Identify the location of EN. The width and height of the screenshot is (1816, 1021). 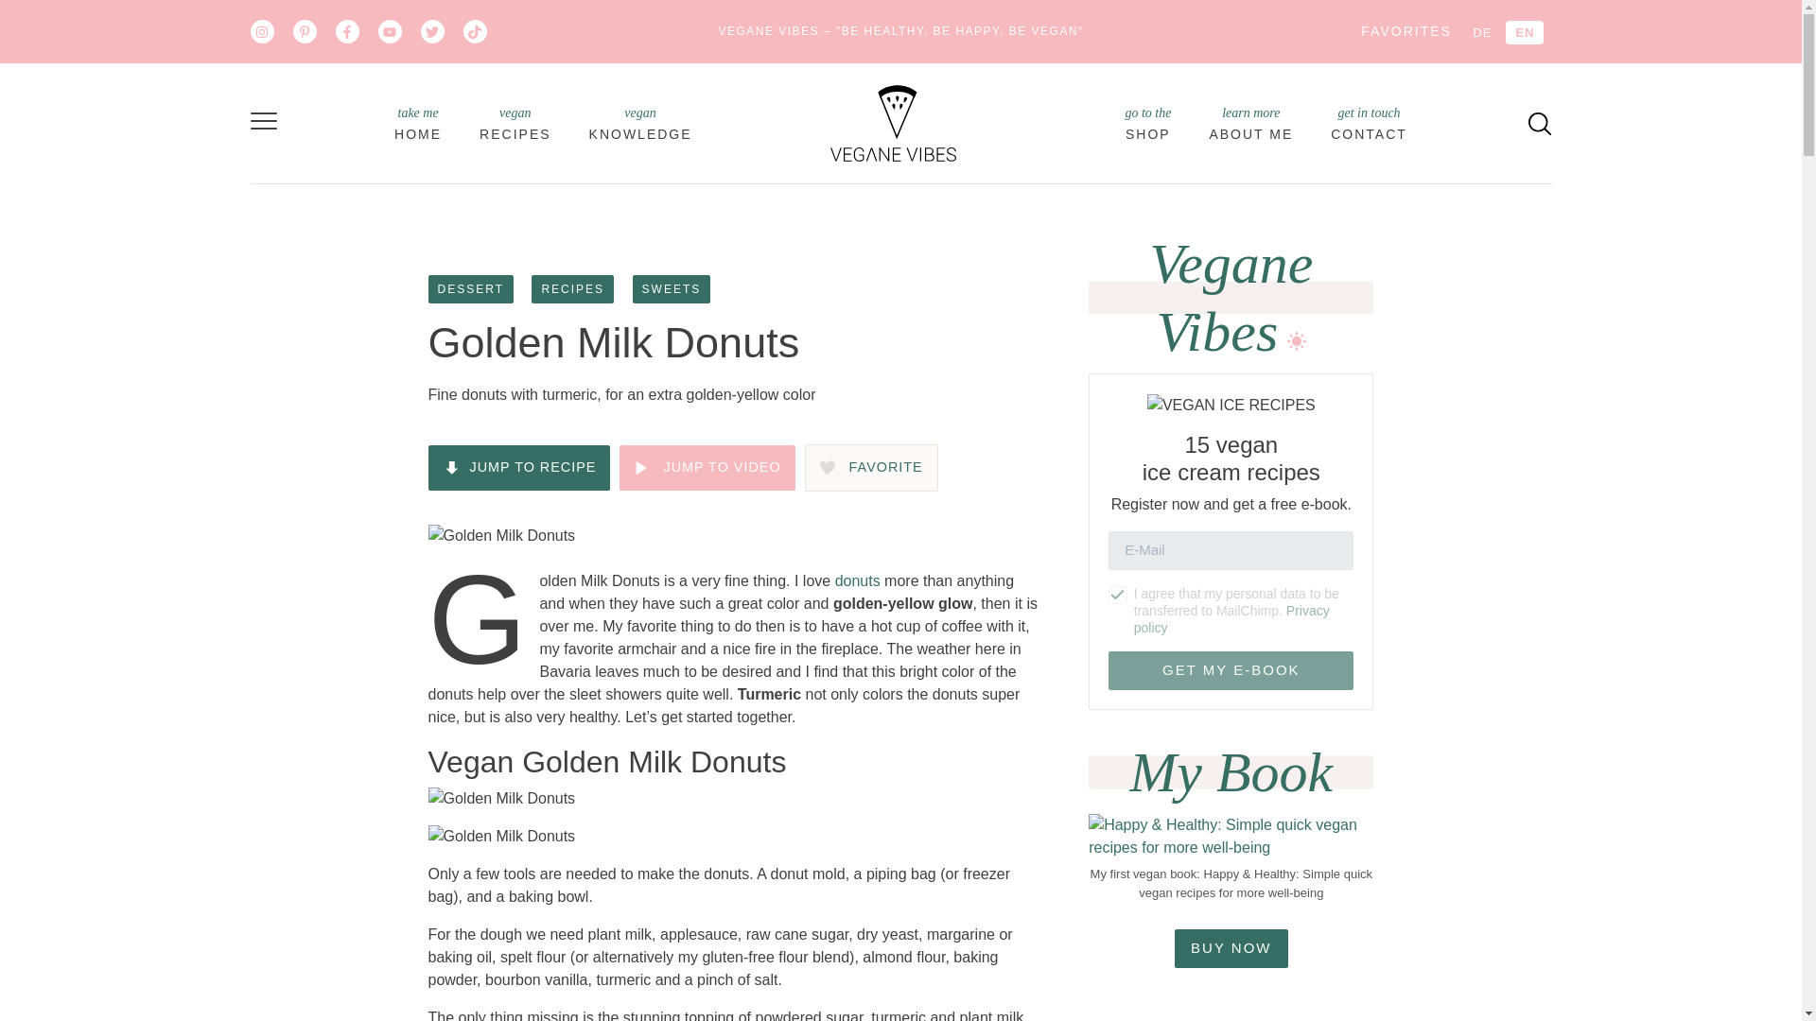
(1370, 123).